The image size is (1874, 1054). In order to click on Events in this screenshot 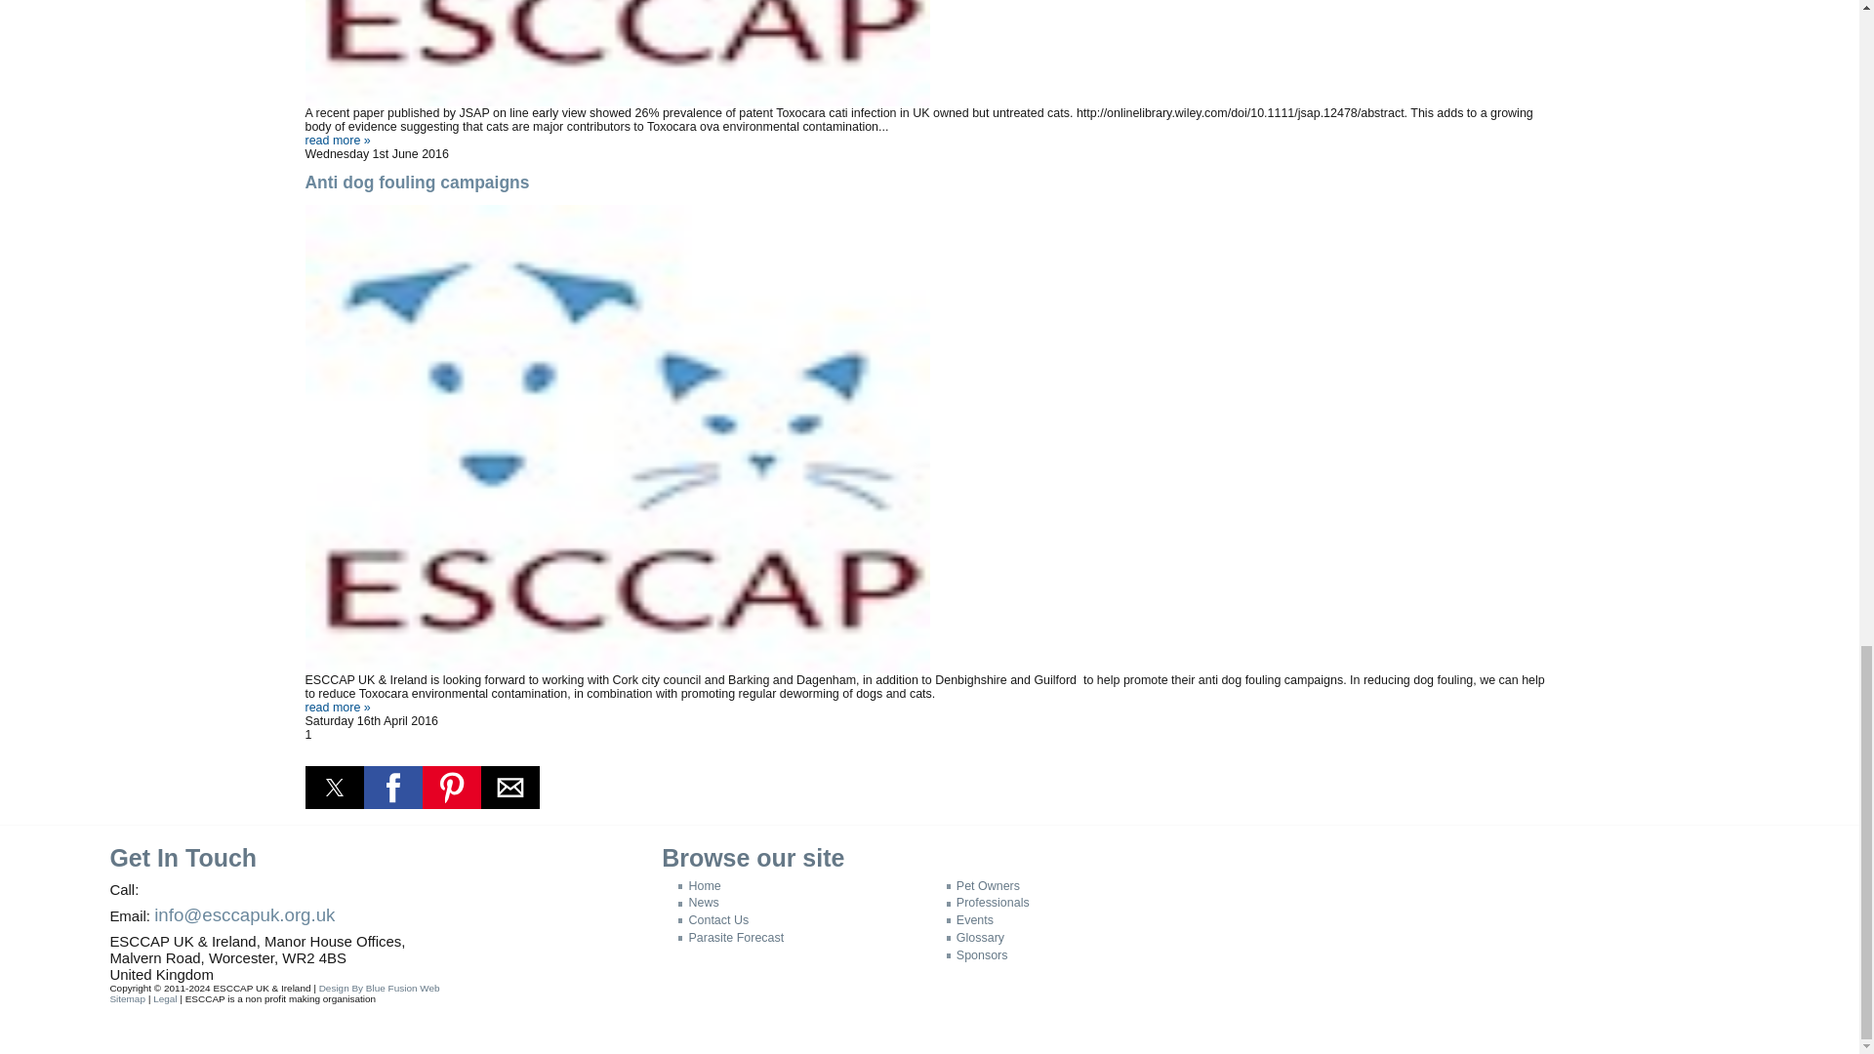, I will do `click(969, 920)`.